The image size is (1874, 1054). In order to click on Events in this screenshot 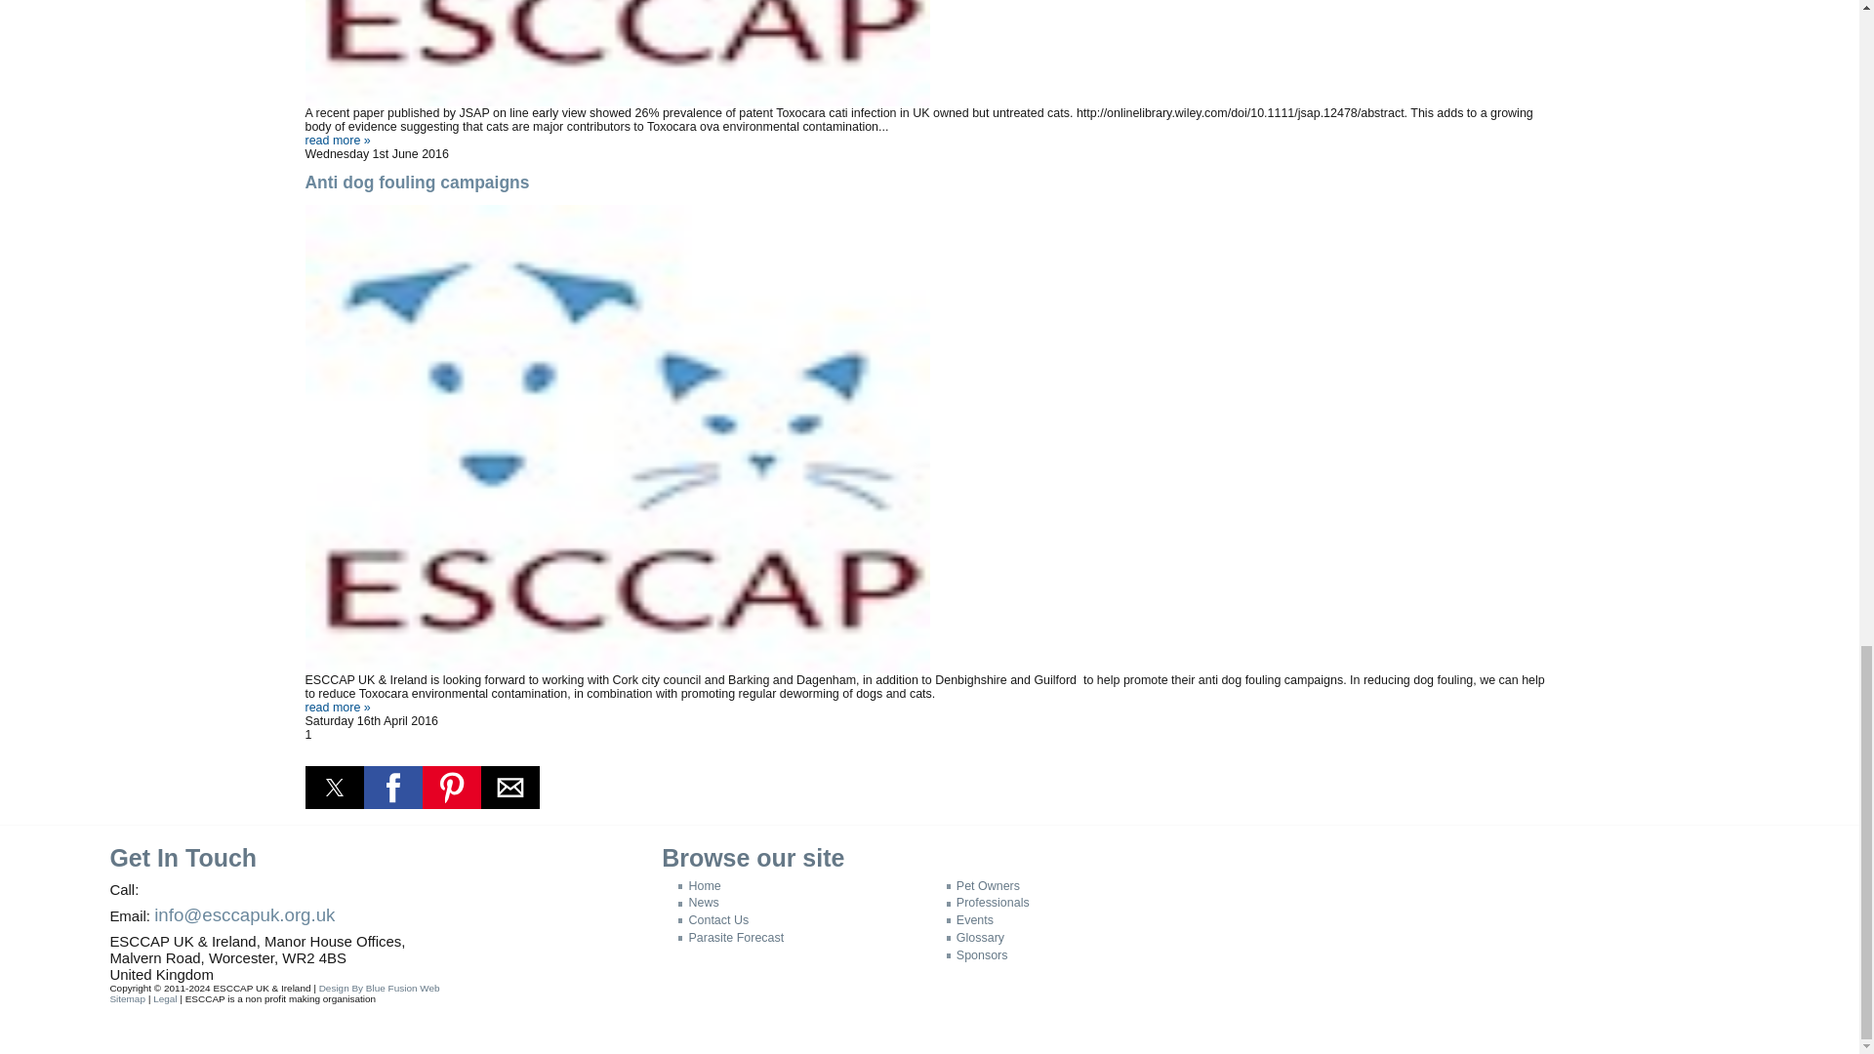, I will do `click(969, 920)`.